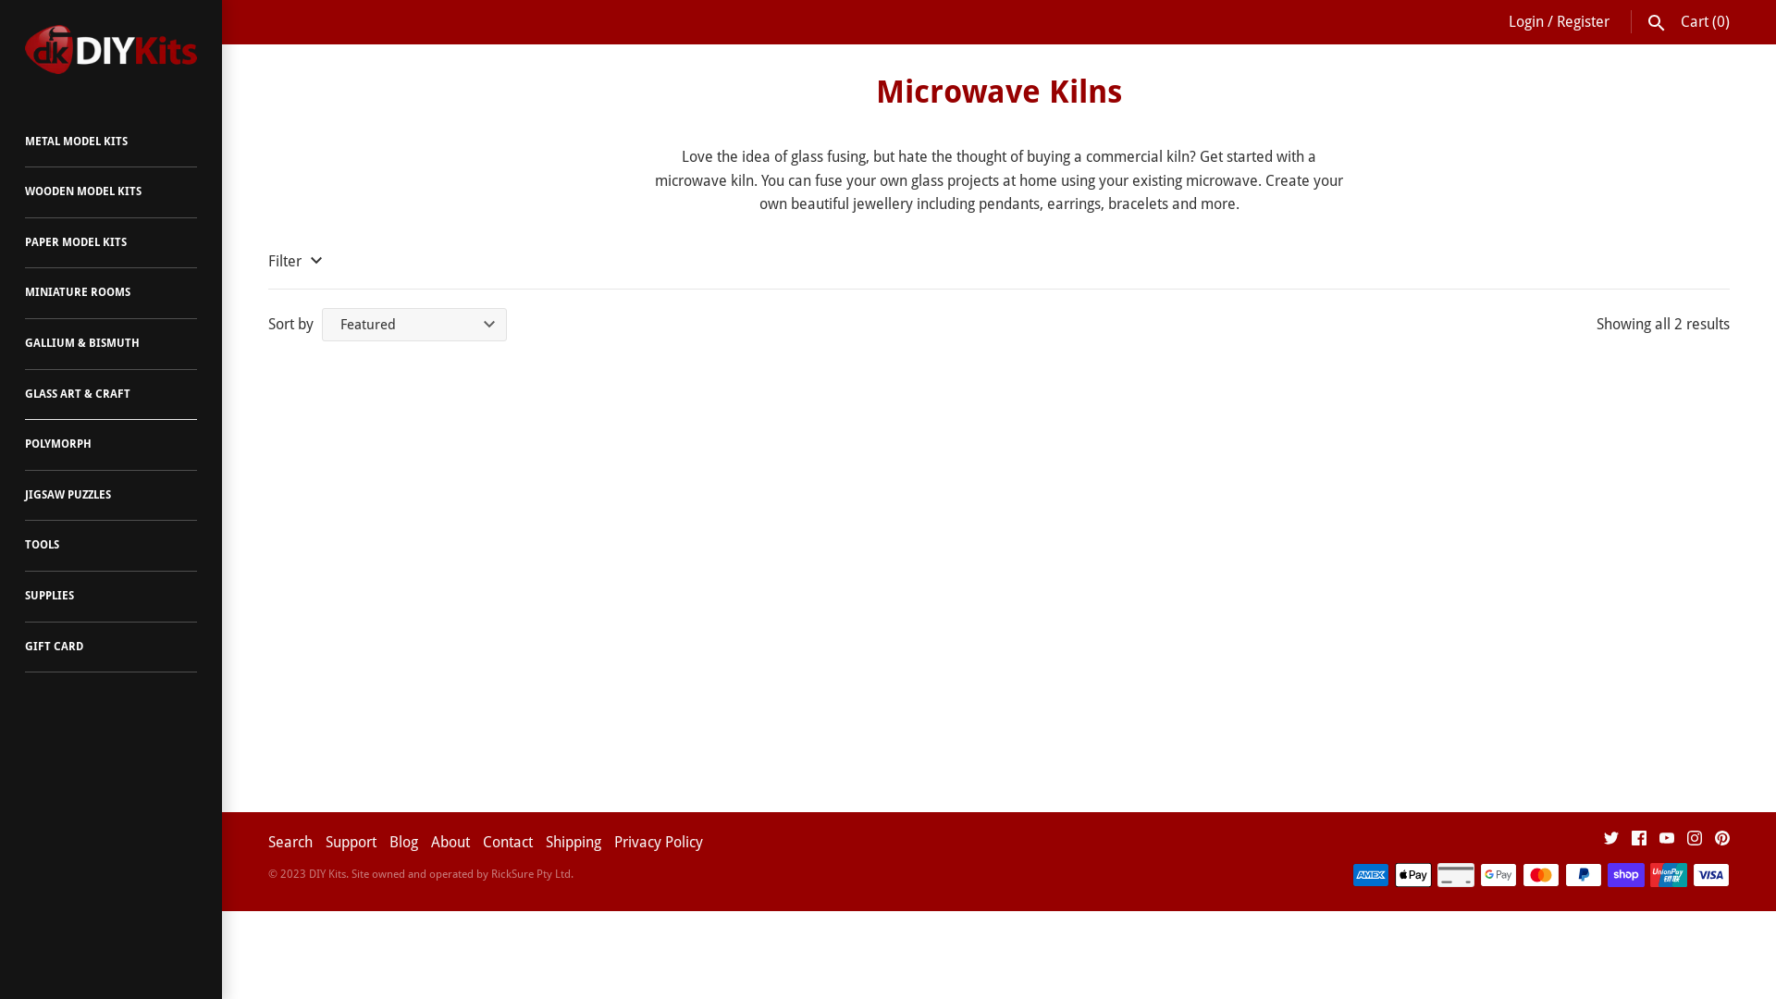 Image resolution: width=1776 pixels, height=999 pixels. Describe the element at coordinates (327, 874) in the screenshot. I see `DIY Kits` at that location.